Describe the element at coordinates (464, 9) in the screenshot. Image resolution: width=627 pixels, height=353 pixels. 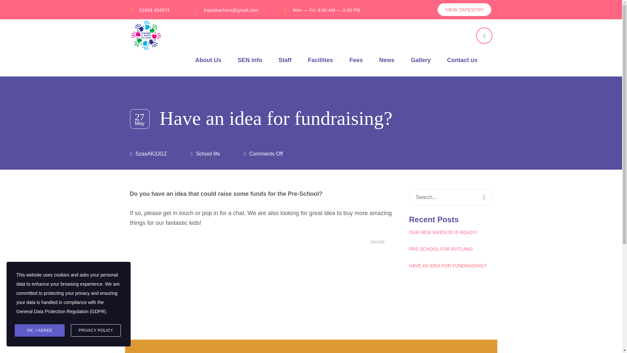
I see `VIEW TAPESTRY` at that location.